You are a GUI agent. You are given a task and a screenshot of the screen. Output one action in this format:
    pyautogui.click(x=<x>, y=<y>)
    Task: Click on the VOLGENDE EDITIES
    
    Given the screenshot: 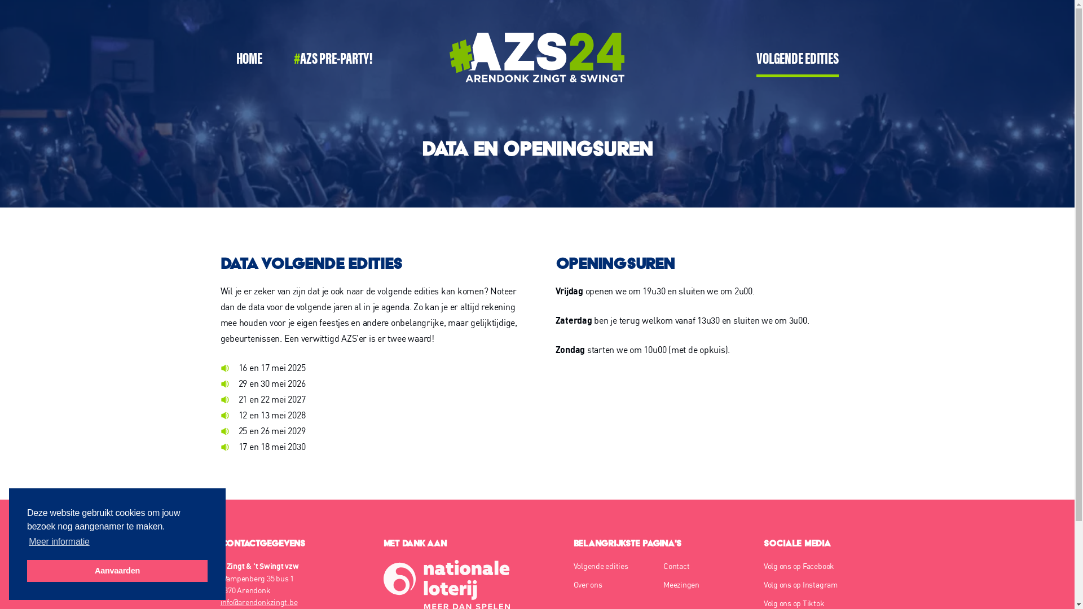 What is the action you would take?
    pyautogui.click(x=798, y=60)
    